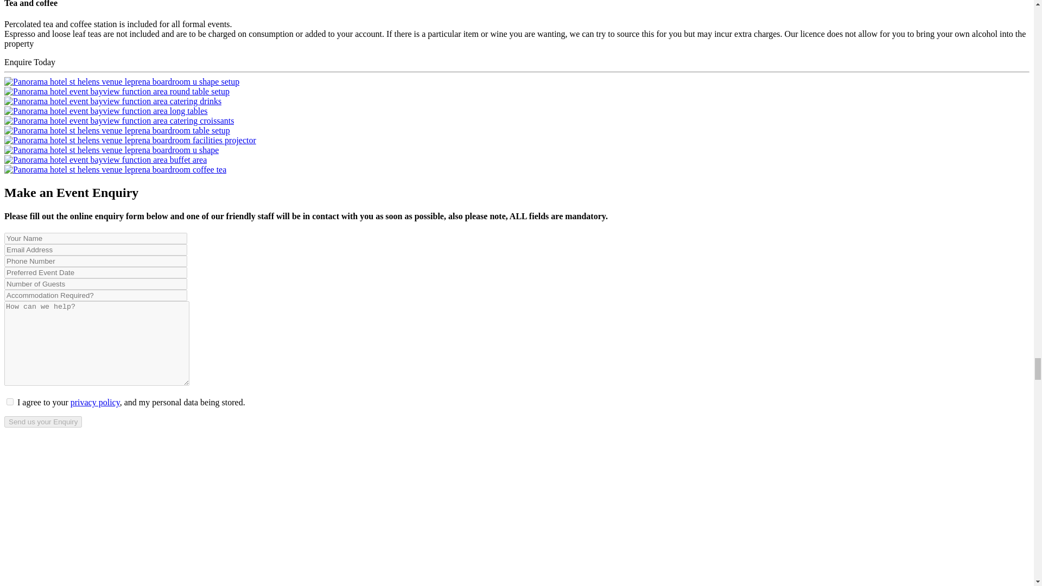 Image resolution: width=1042 pixels, height=586 pixels. Describe the element at coordinates (43, 422) in the screenshot. I see `Send us your Enquiry` at that location.